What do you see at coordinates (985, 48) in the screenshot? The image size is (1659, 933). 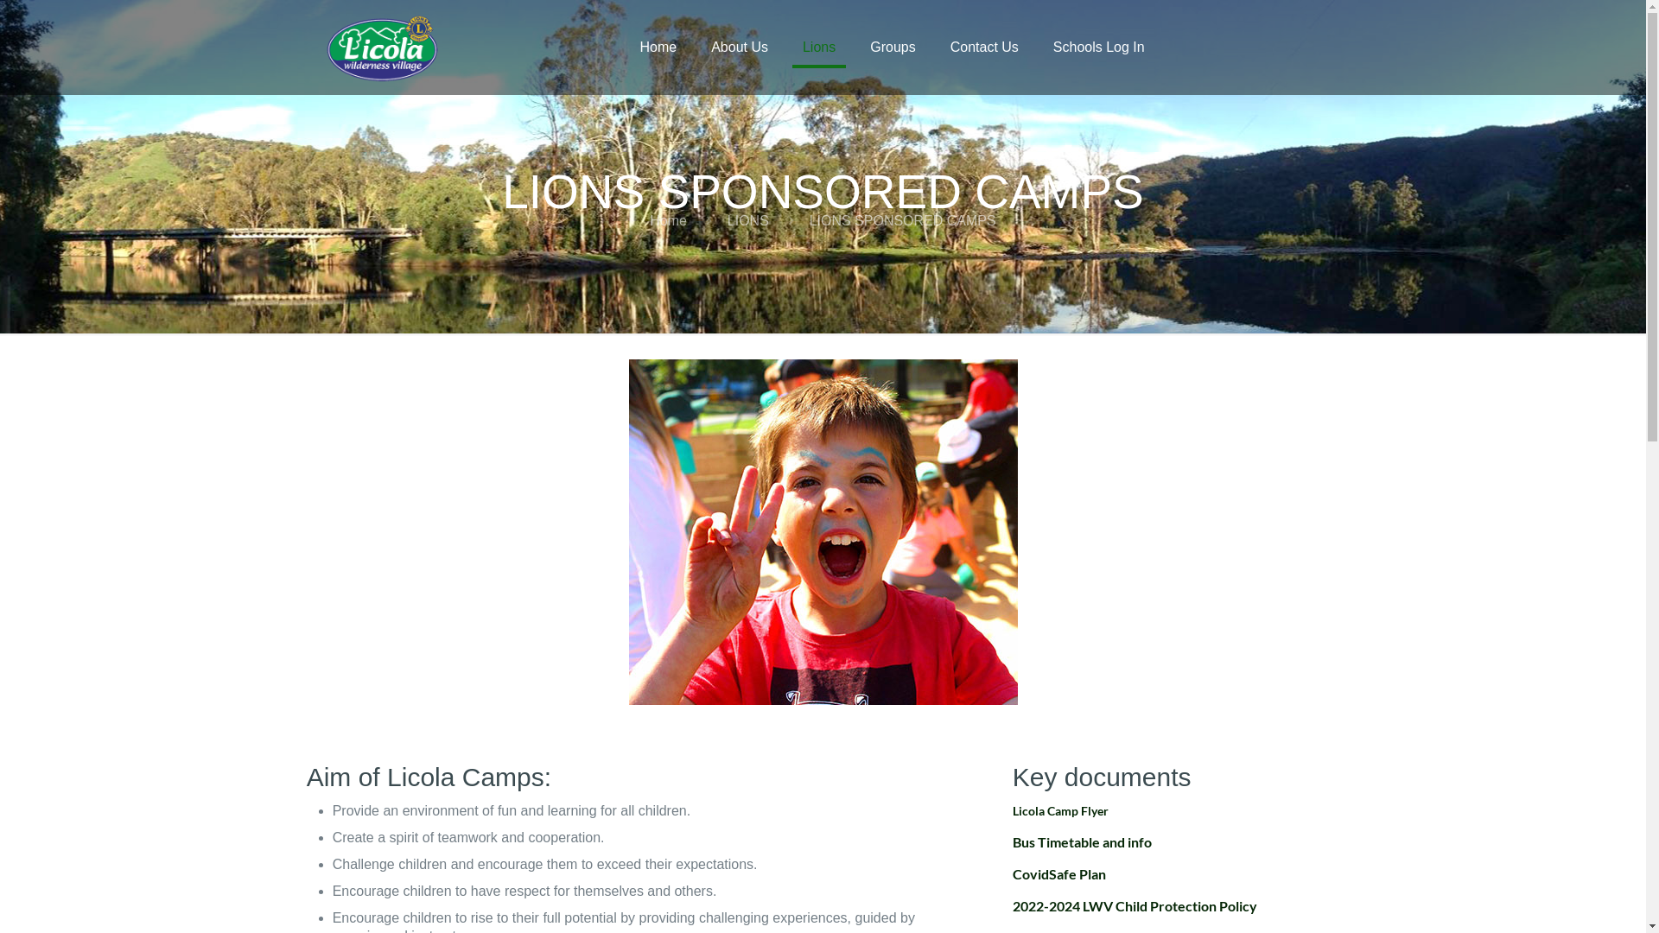 I see `Contact Us` at bounding box center [985, 48].